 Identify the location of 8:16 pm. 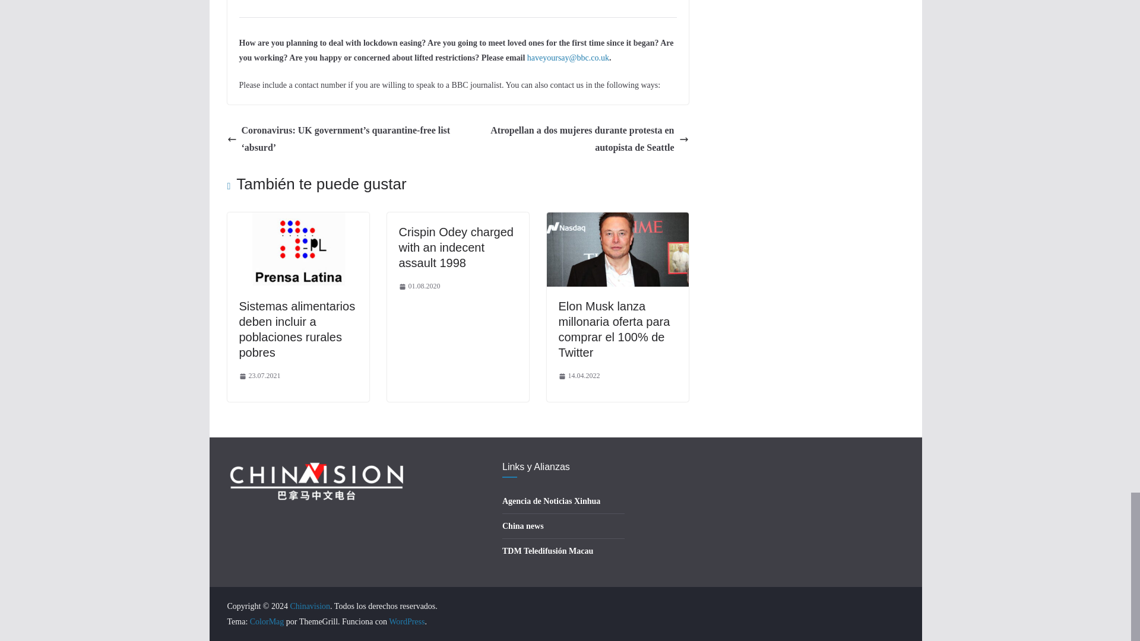
(259, 376).